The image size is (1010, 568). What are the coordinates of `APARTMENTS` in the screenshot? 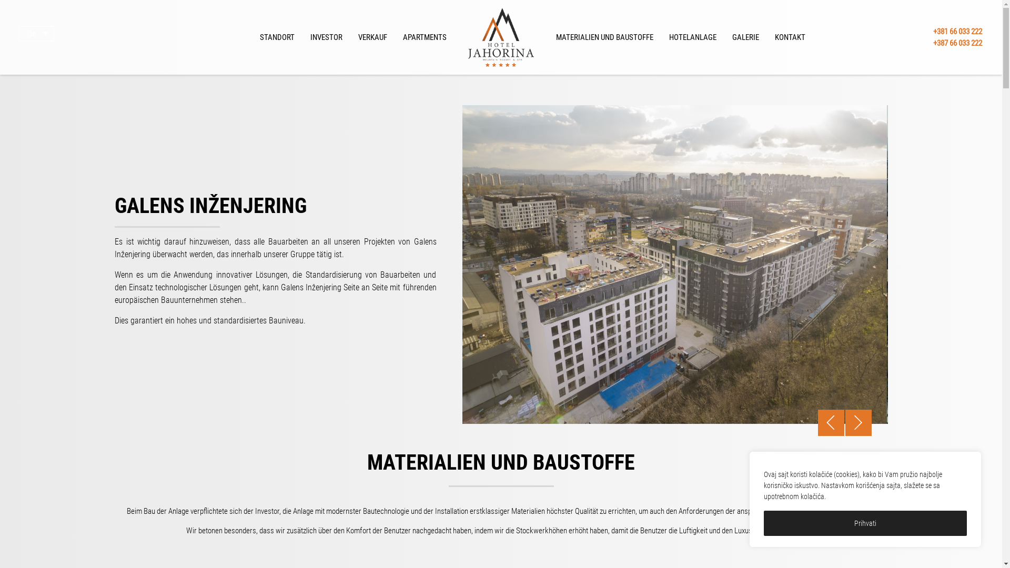 It's located at (424, 37).